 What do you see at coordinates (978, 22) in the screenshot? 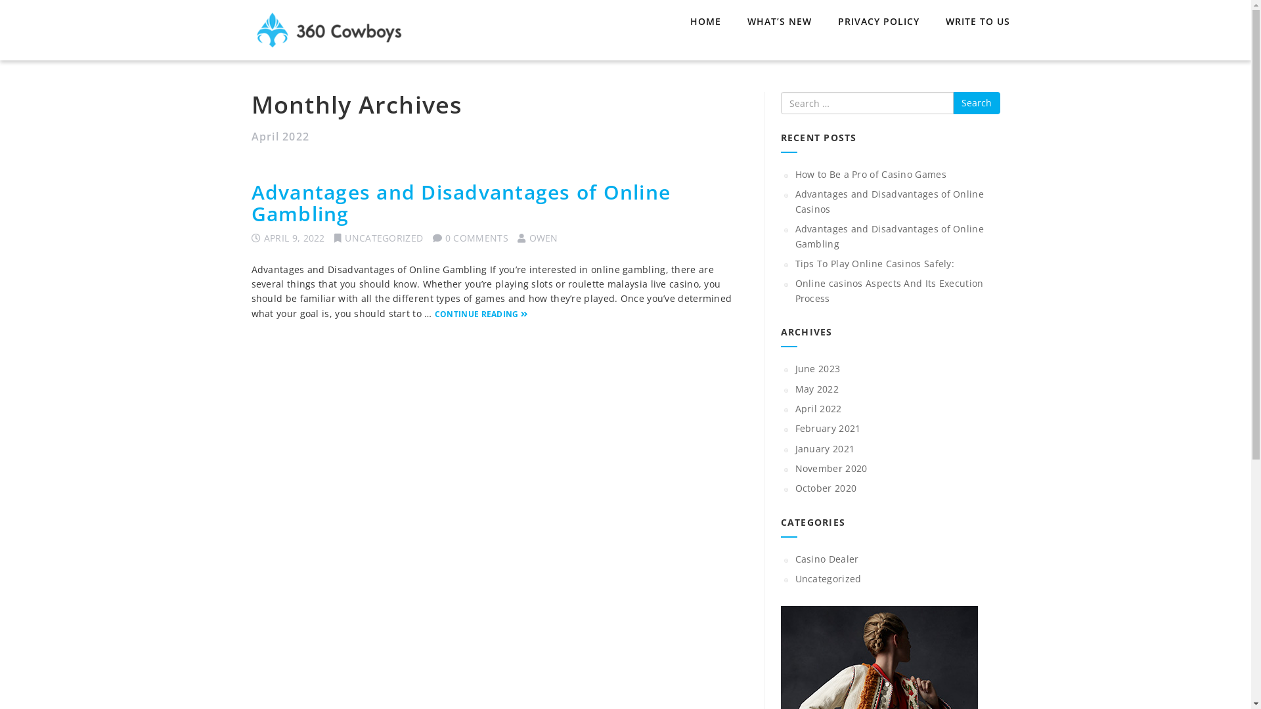
I see `WRITE TO US` at bounding box center [978, 22].